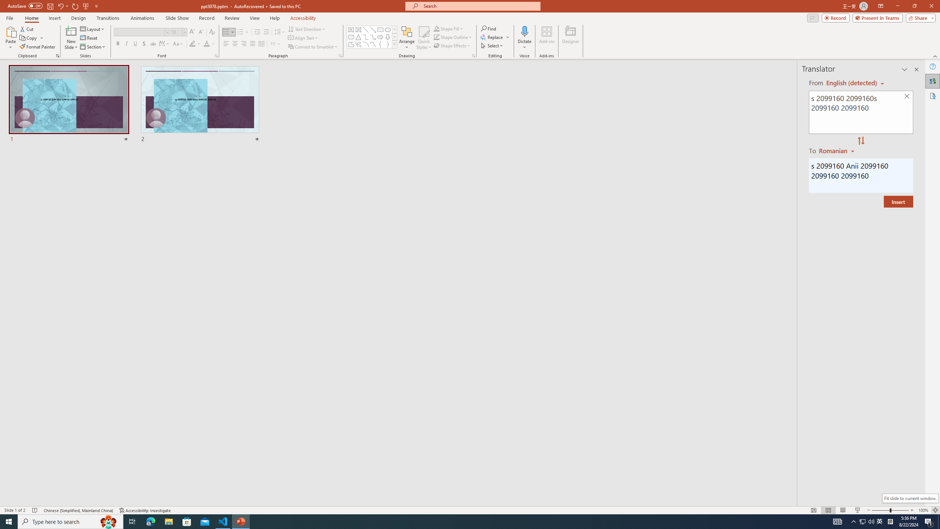  Describe the element at coordinates (313, 47) in the screenshot. I see `Convert to SmartArt` at that location.